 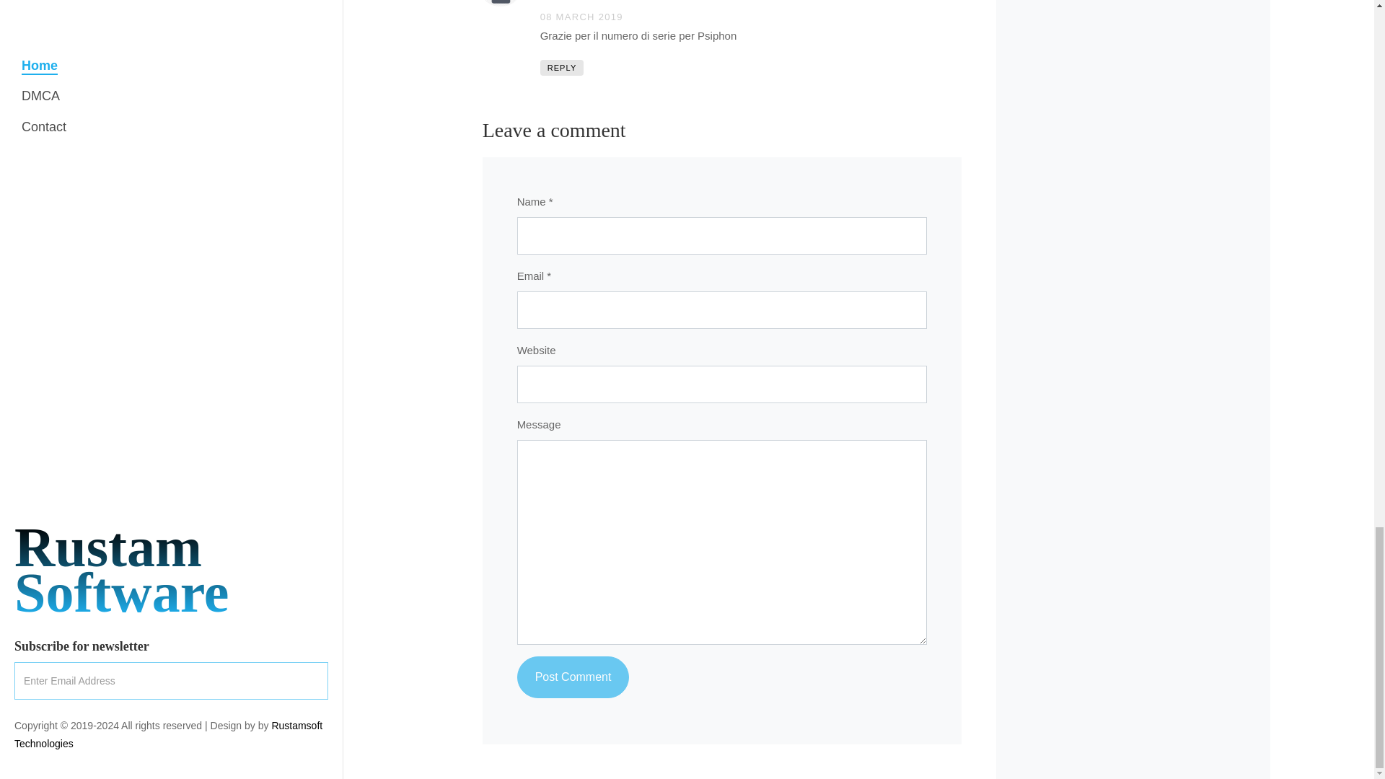 What do you see at coordinates (562, 68) in the screenshot?
I see `REPLY` at bounding box center [562, 68].